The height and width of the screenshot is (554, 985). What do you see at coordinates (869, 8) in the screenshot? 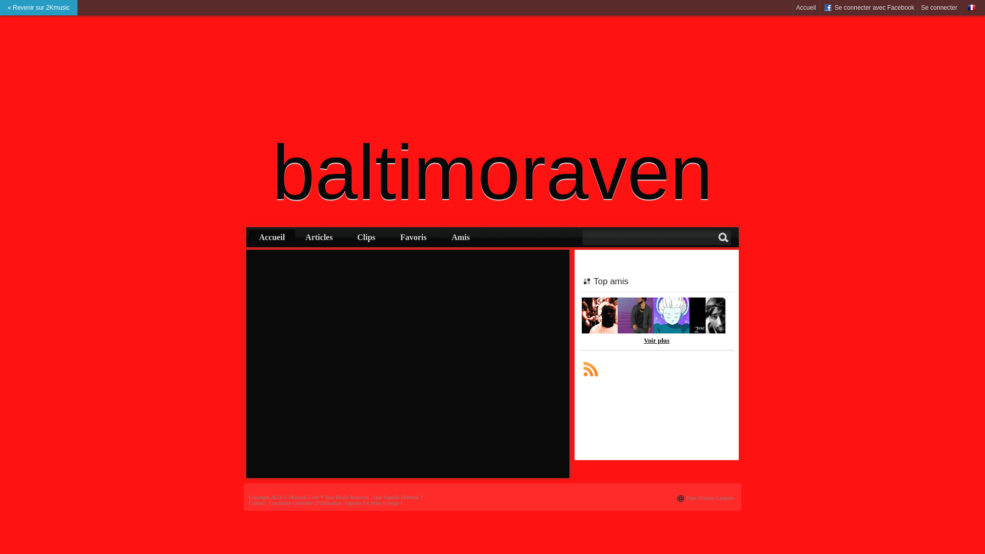
I see ` Se connecter avec Facebook` at bounding box center [869, 8].